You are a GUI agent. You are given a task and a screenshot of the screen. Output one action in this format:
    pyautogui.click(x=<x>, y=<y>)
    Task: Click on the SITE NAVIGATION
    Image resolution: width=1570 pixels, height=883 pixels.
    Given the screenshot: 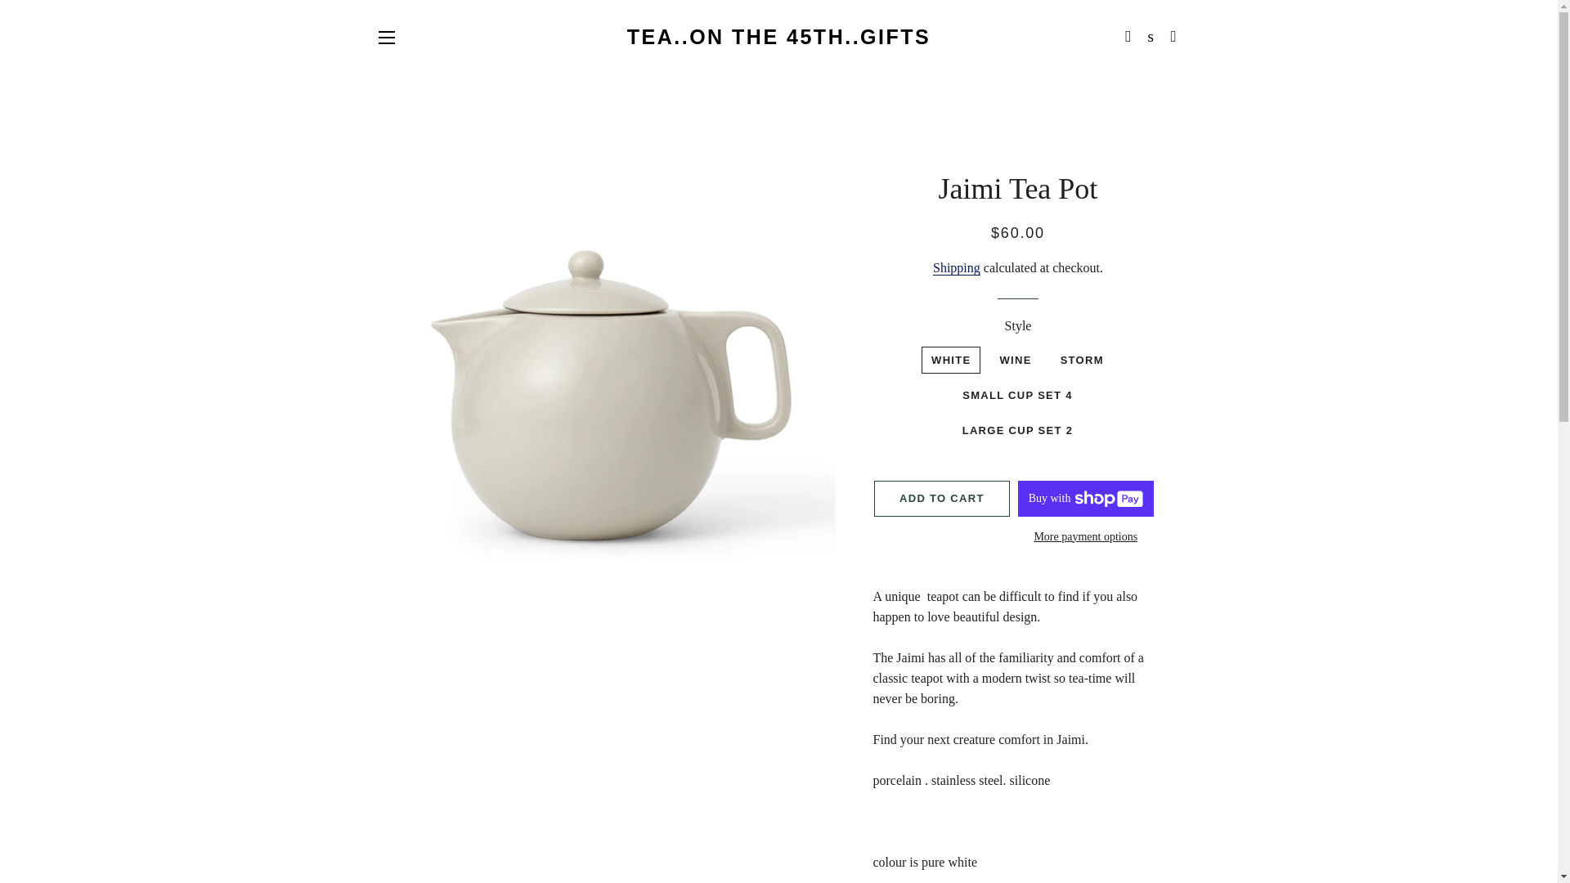 What is the action you would take?
    pyautogui.click(x=386, y=38)
    